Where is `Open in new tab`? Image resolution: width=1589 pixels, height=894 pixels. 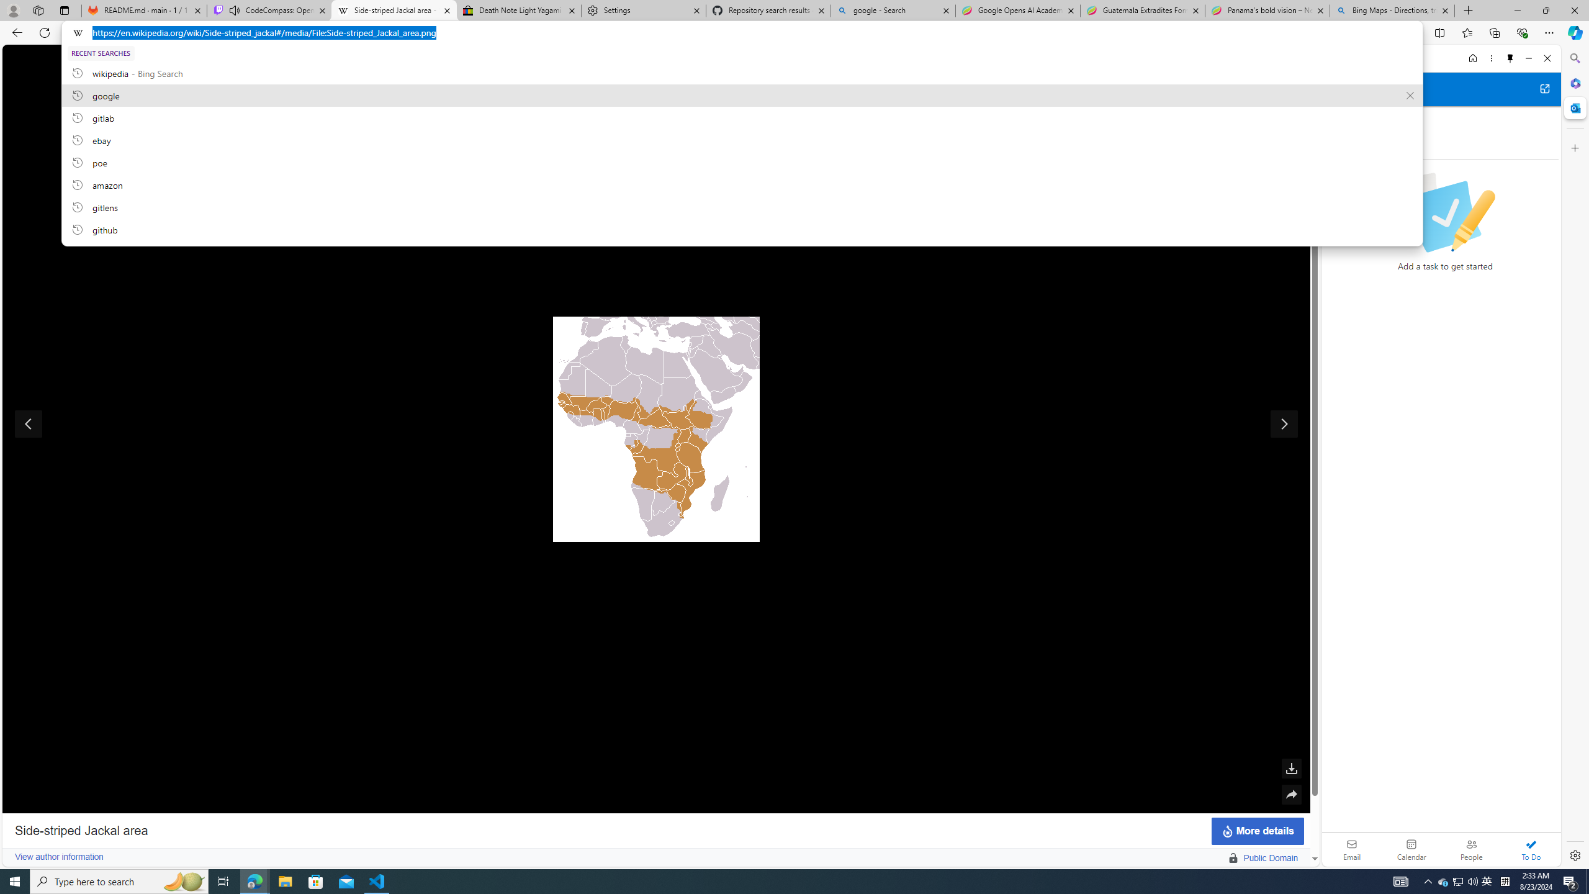
Open in new tab is located at coordinates (1544, 88).